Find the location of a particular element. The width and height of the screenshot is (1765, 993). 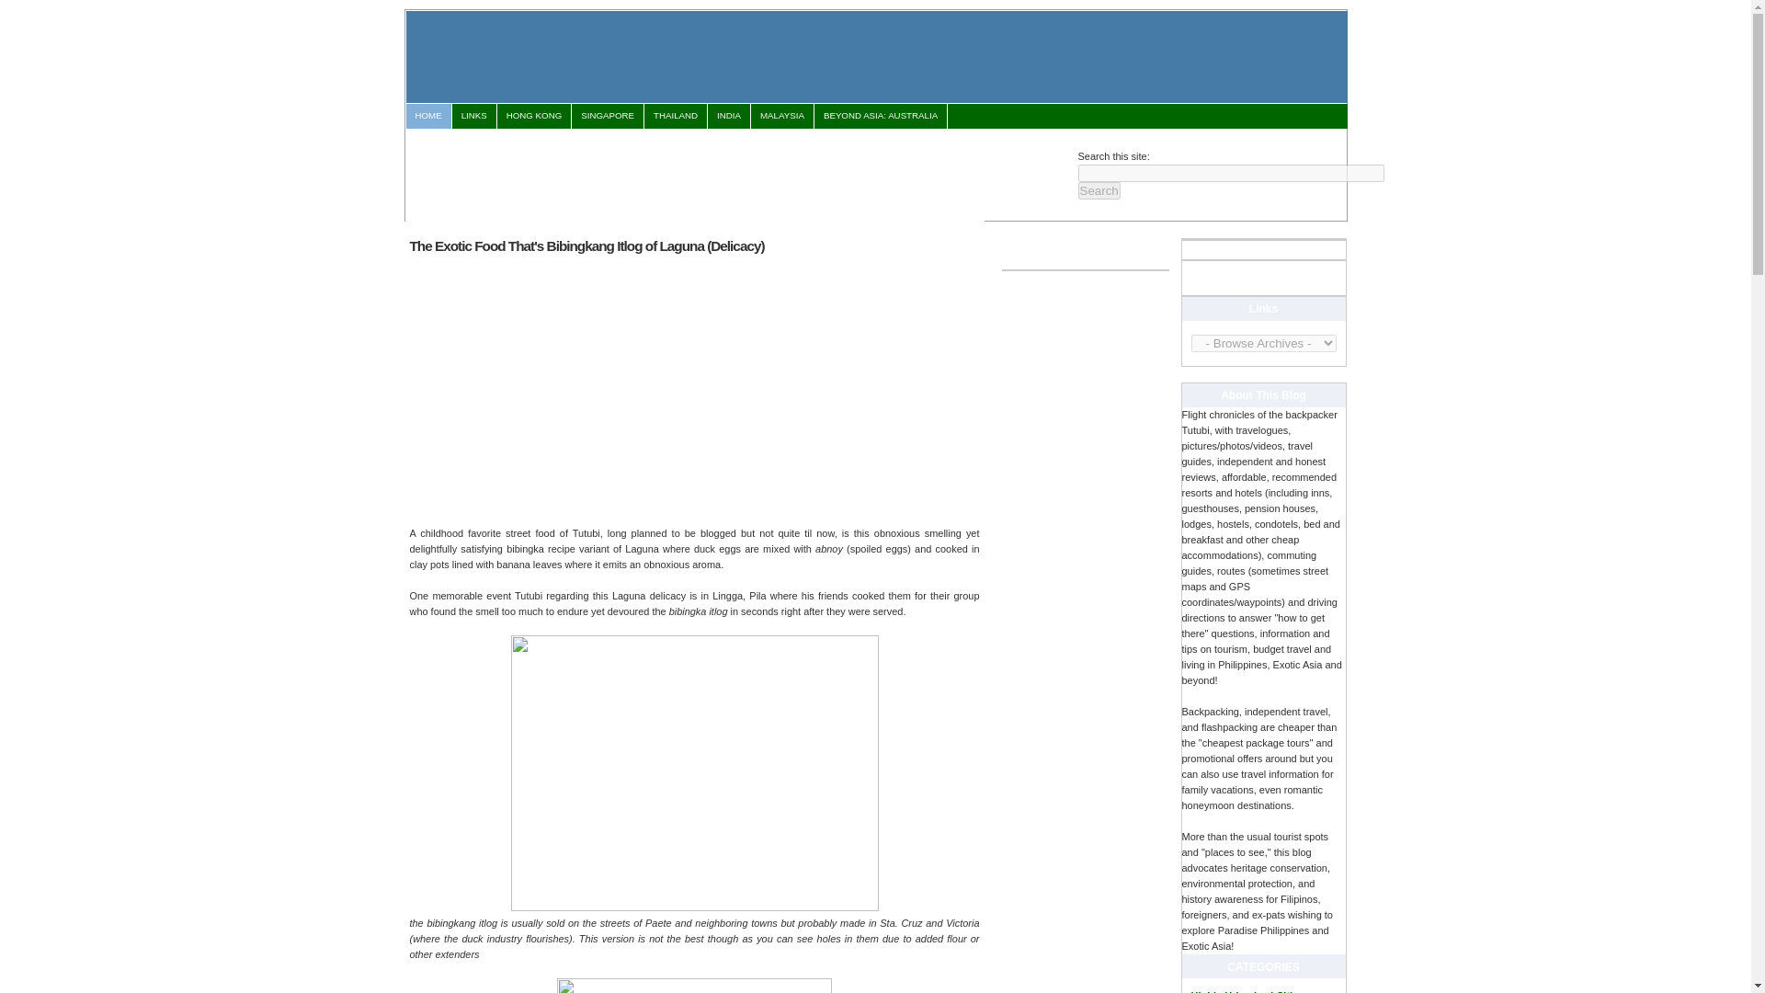

BEYOND ASIA: AUSTRALIA is located at coordinates (880, 116).